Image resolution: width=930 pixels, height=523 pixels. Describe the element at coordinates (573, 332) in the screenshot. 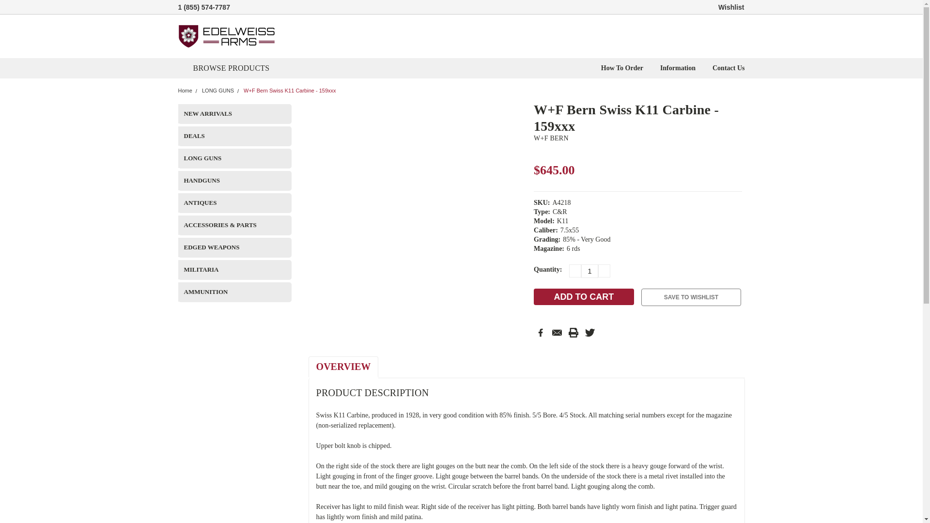

I see `Print` at that location.